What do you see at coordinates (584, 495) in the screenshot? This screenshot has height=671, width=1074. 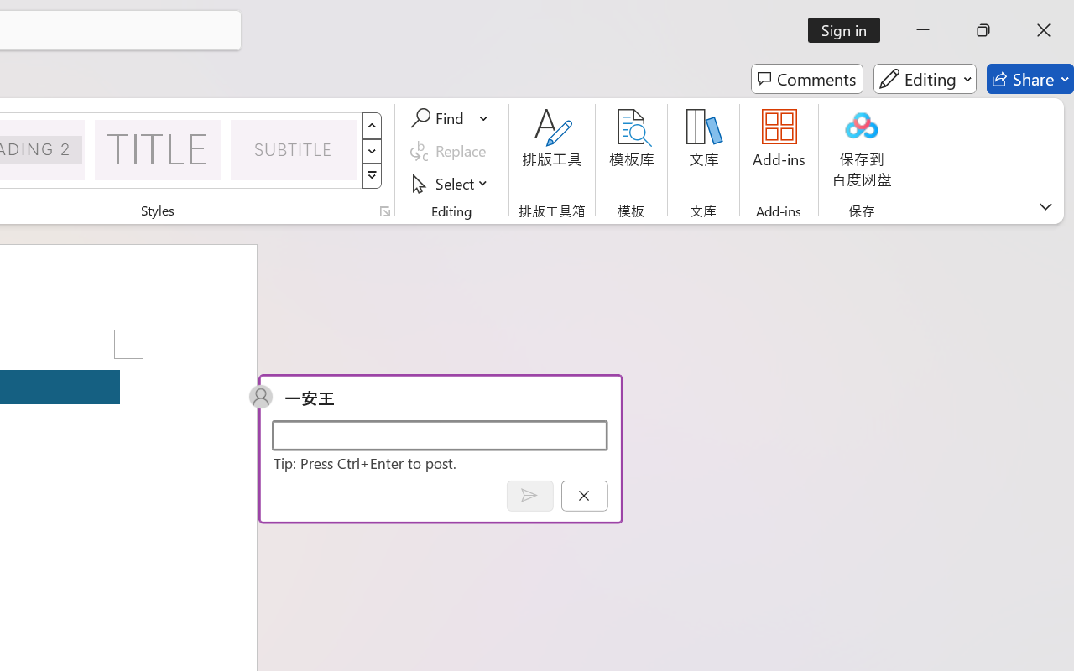 I see `Cancel` at bounding box center [584, 495].